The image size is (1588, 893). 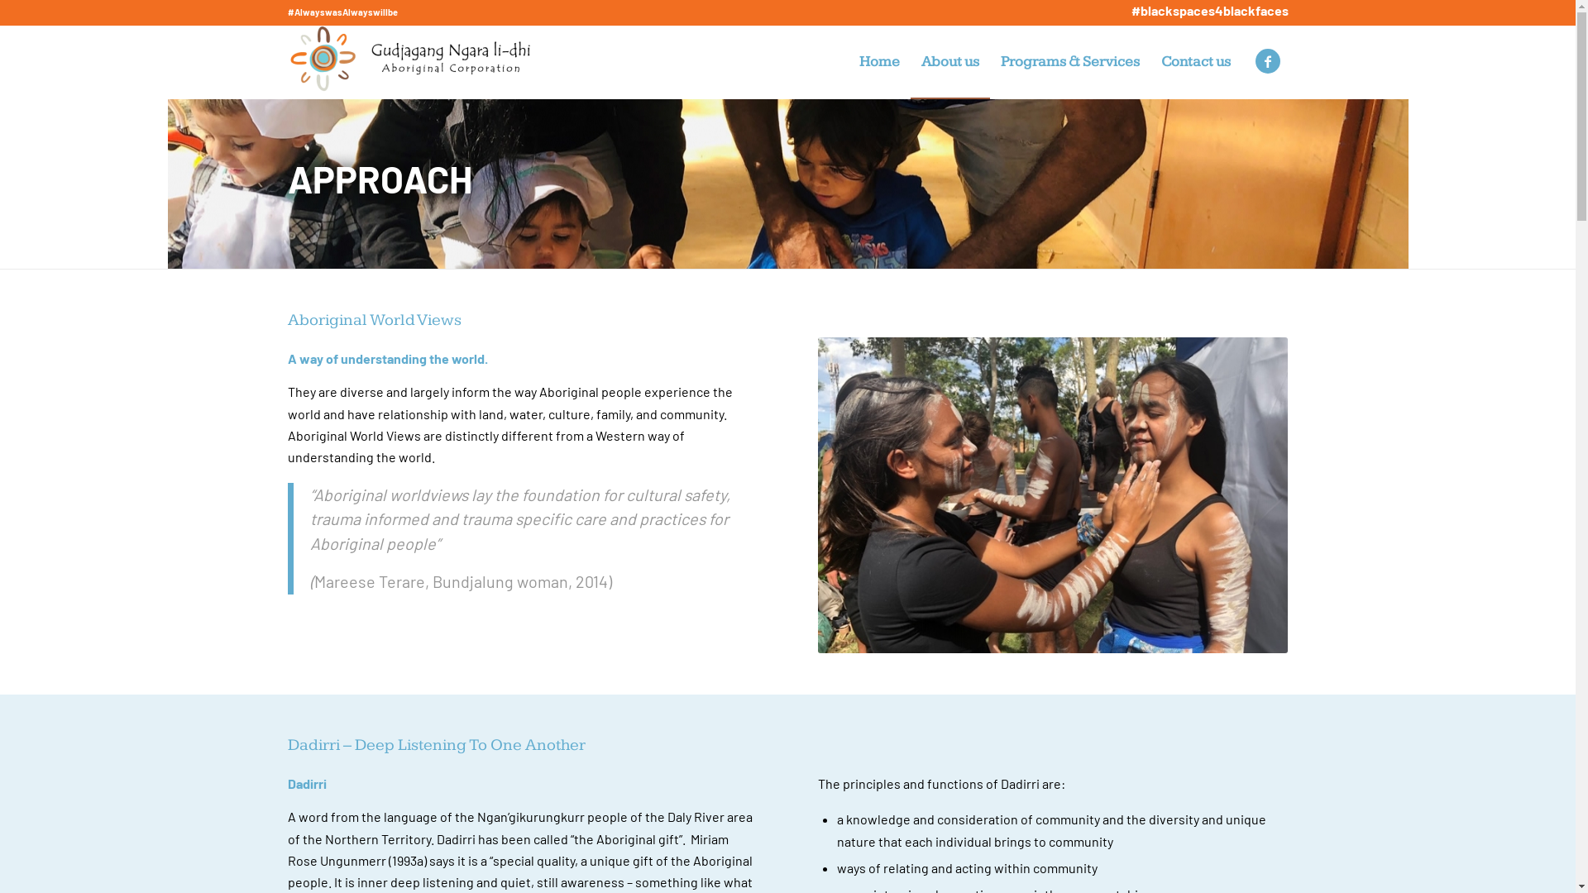 What do you see at coordinates (1069, 62) in the screenshot?
I see `Programs & Services` at bounding box center [1069, 62].